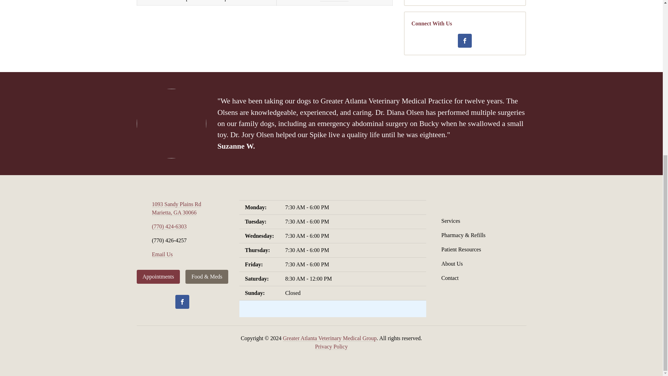  I want to click on Appointments, so click(158, 277).